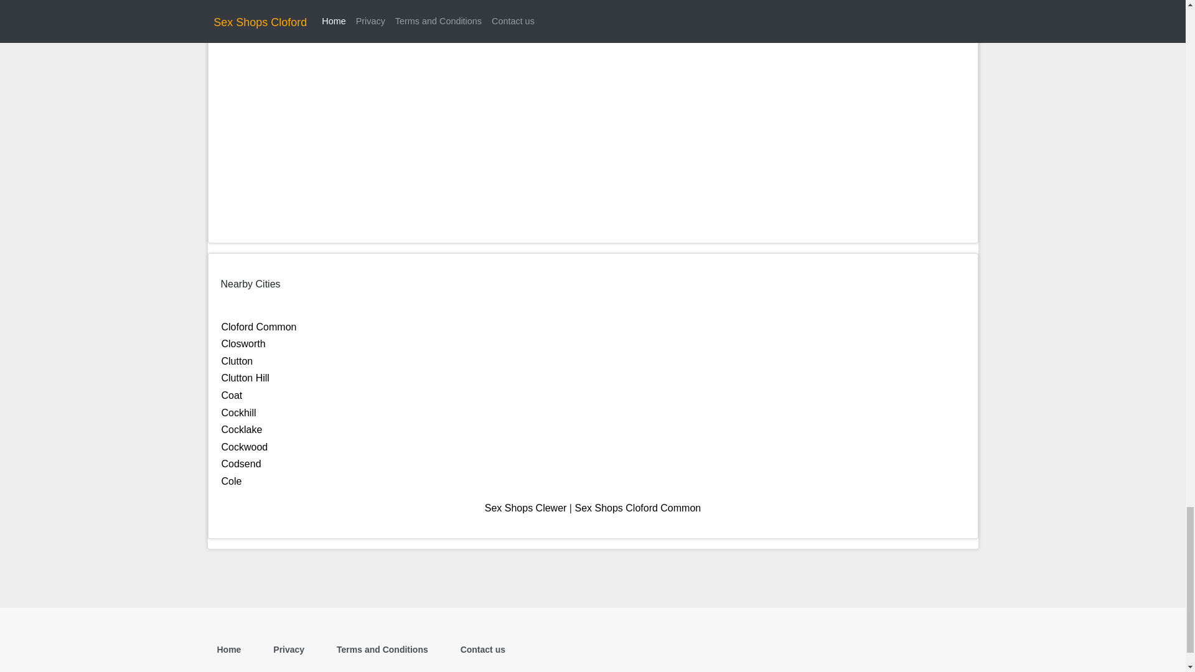 This screenshot has height=672, width=1195. I want to click on Cocklake, so click(241, 429).